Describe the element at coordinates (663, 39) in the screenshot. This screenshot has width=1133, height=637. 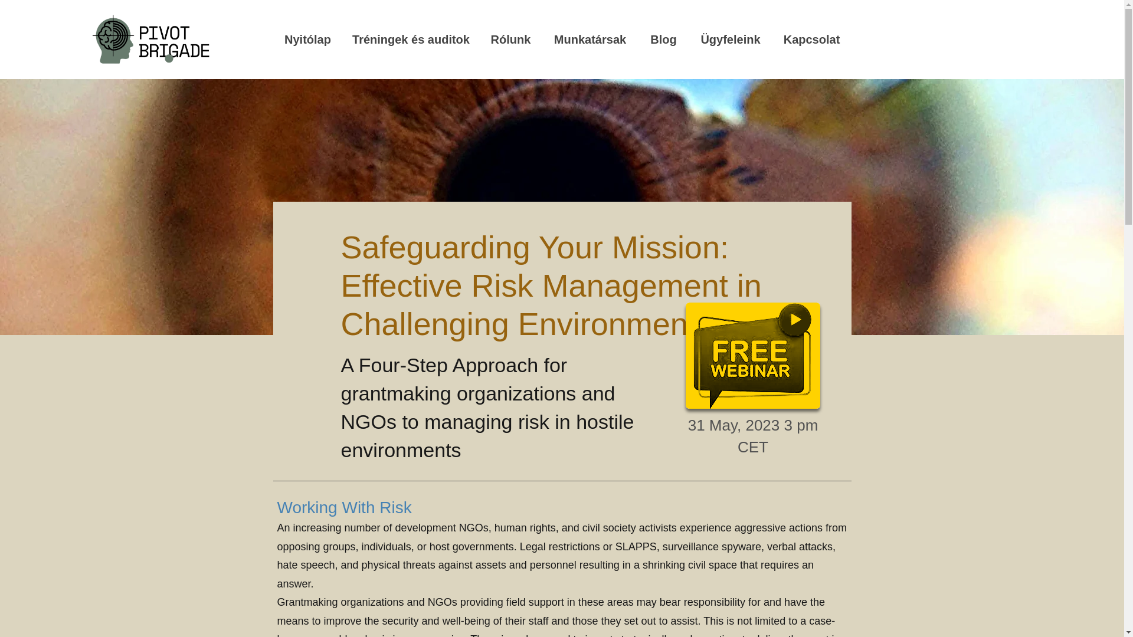
I see `Blog` at that location.